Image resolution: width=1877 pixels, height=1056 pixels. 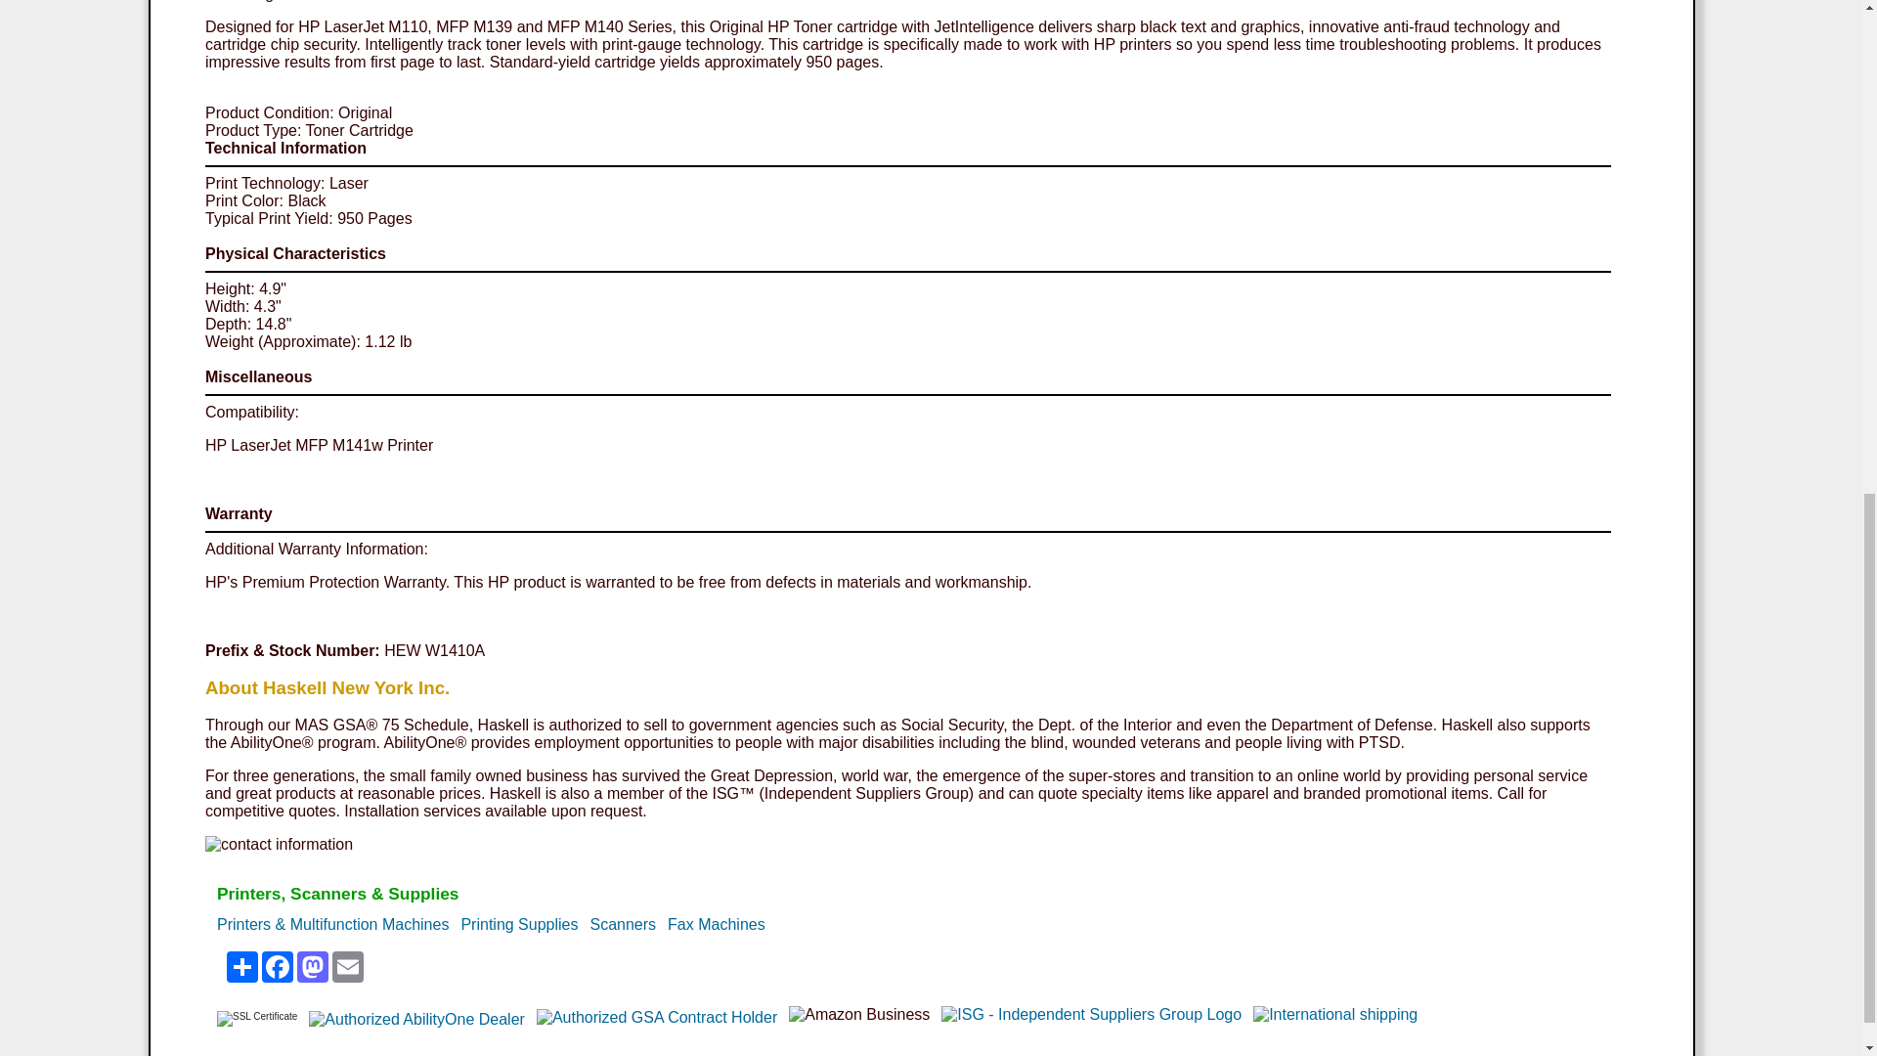 What do you see at coordinates (312, 967) in the screenshot?
I see `Mastodon` at bounding box center [312, 967].